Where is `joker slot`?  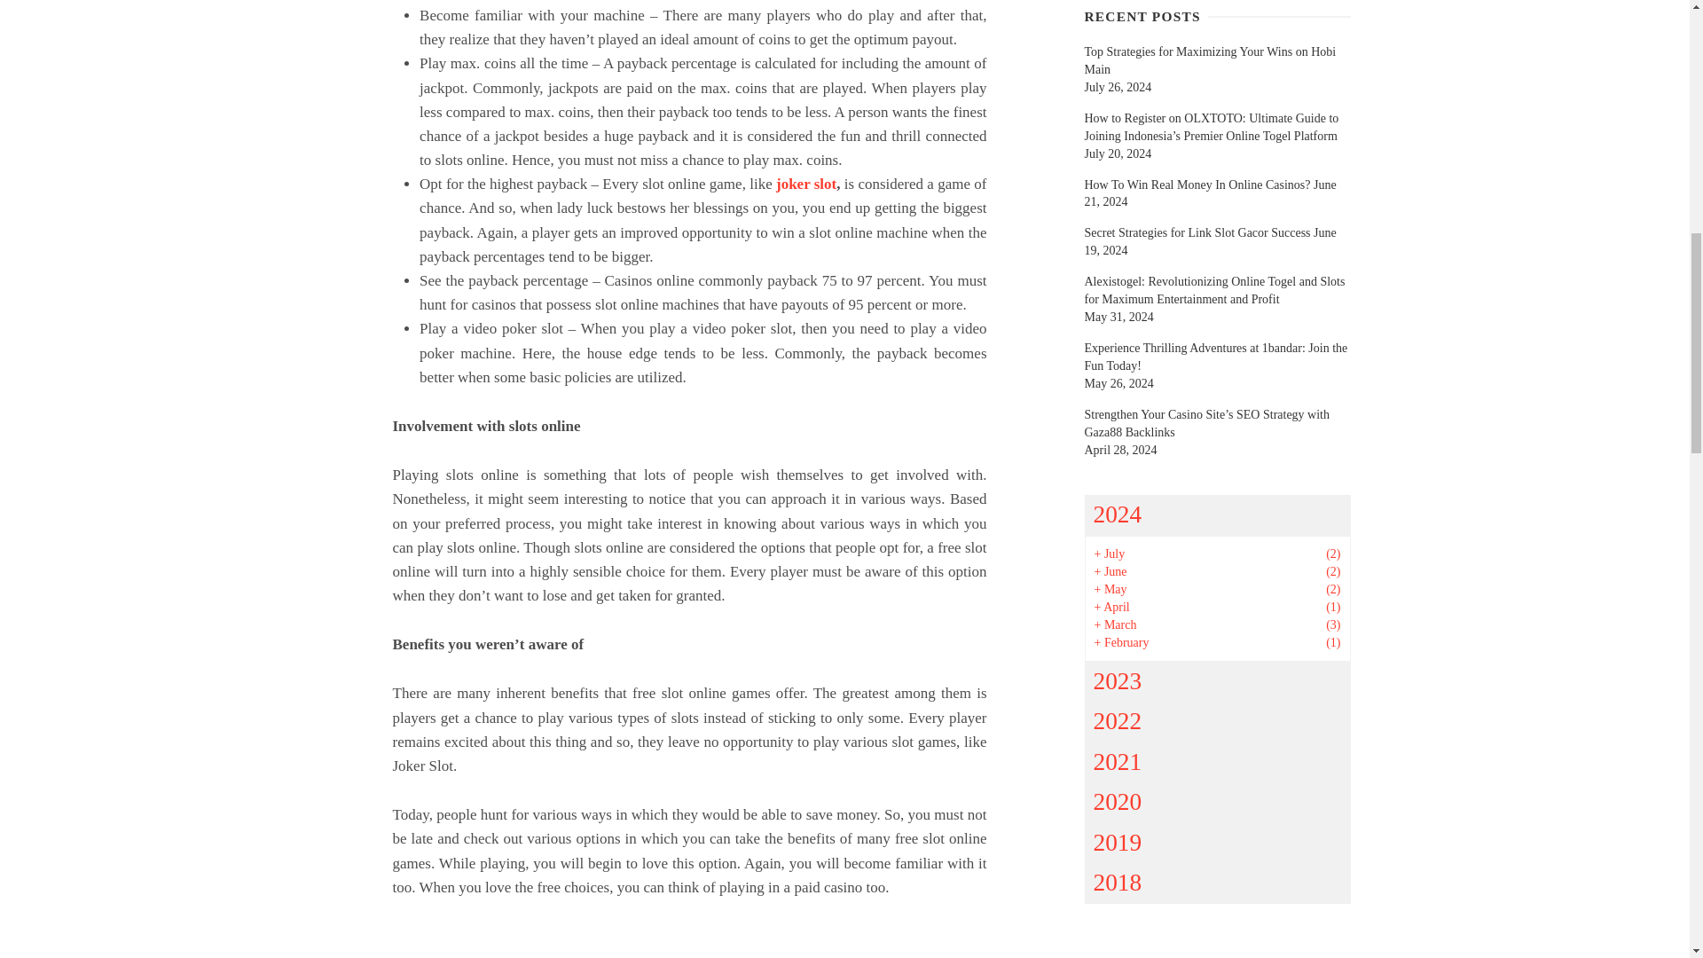 joker slot is located at coordinates (805, 184).